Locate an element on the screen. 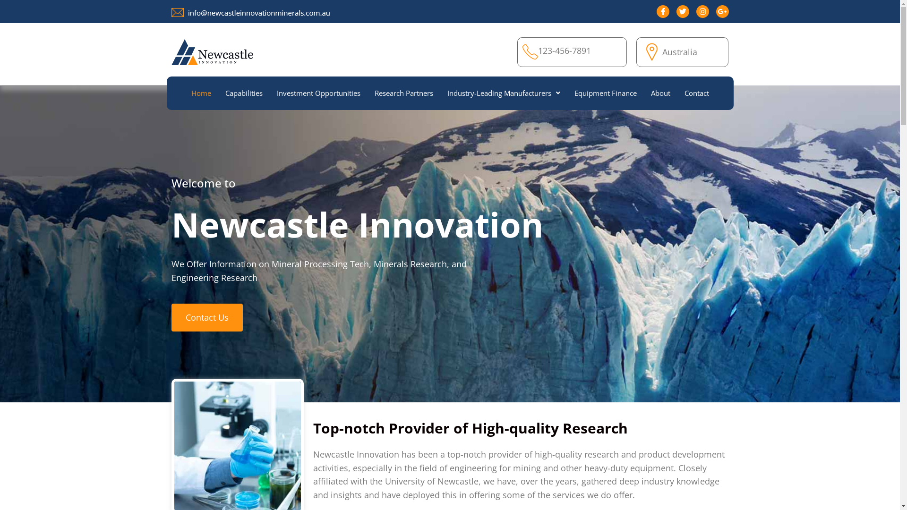 The height and width of the screenshot is (510, 907). Contact is located at coordinates (697, 93).